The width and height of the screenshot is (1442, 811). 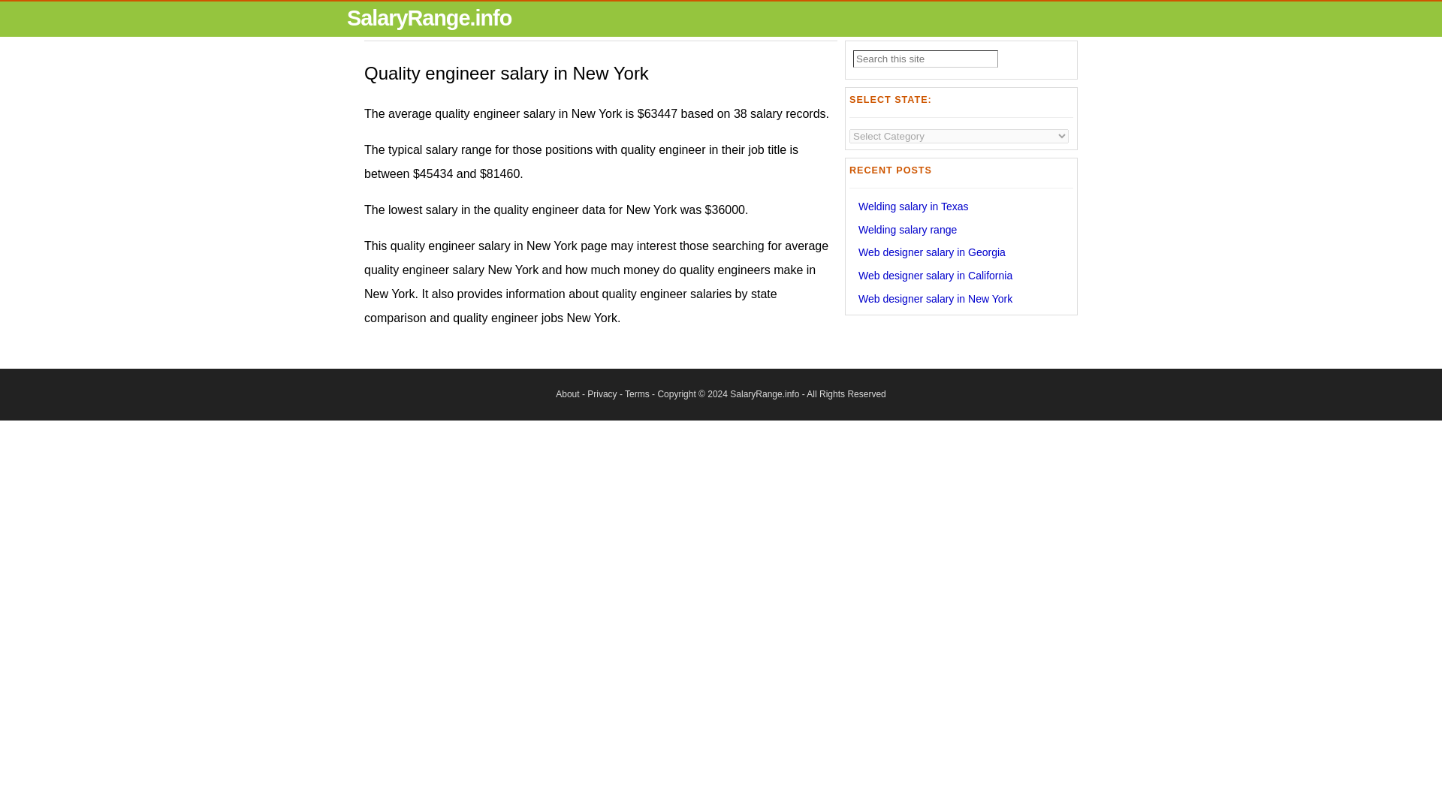 I want to click on Web designer salary in Georgia, so click(x=931, y=252).